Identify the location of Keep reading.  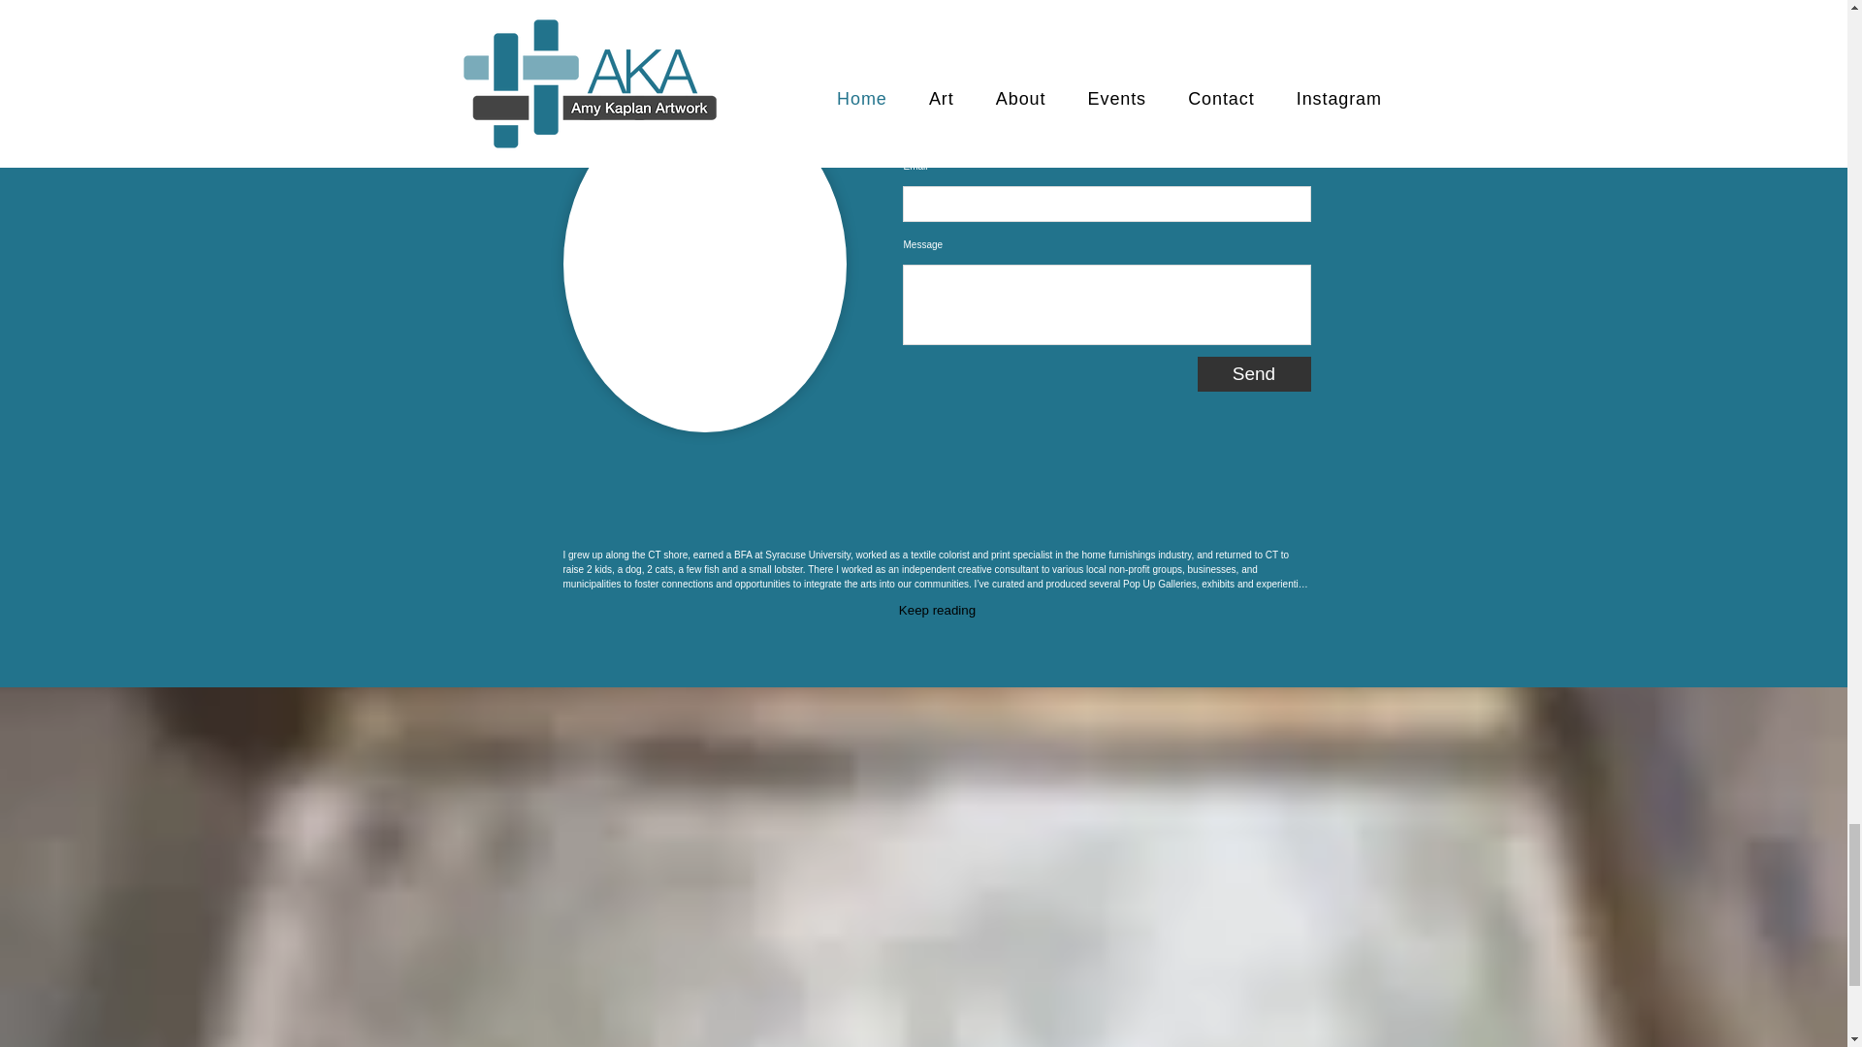
(937, 611).